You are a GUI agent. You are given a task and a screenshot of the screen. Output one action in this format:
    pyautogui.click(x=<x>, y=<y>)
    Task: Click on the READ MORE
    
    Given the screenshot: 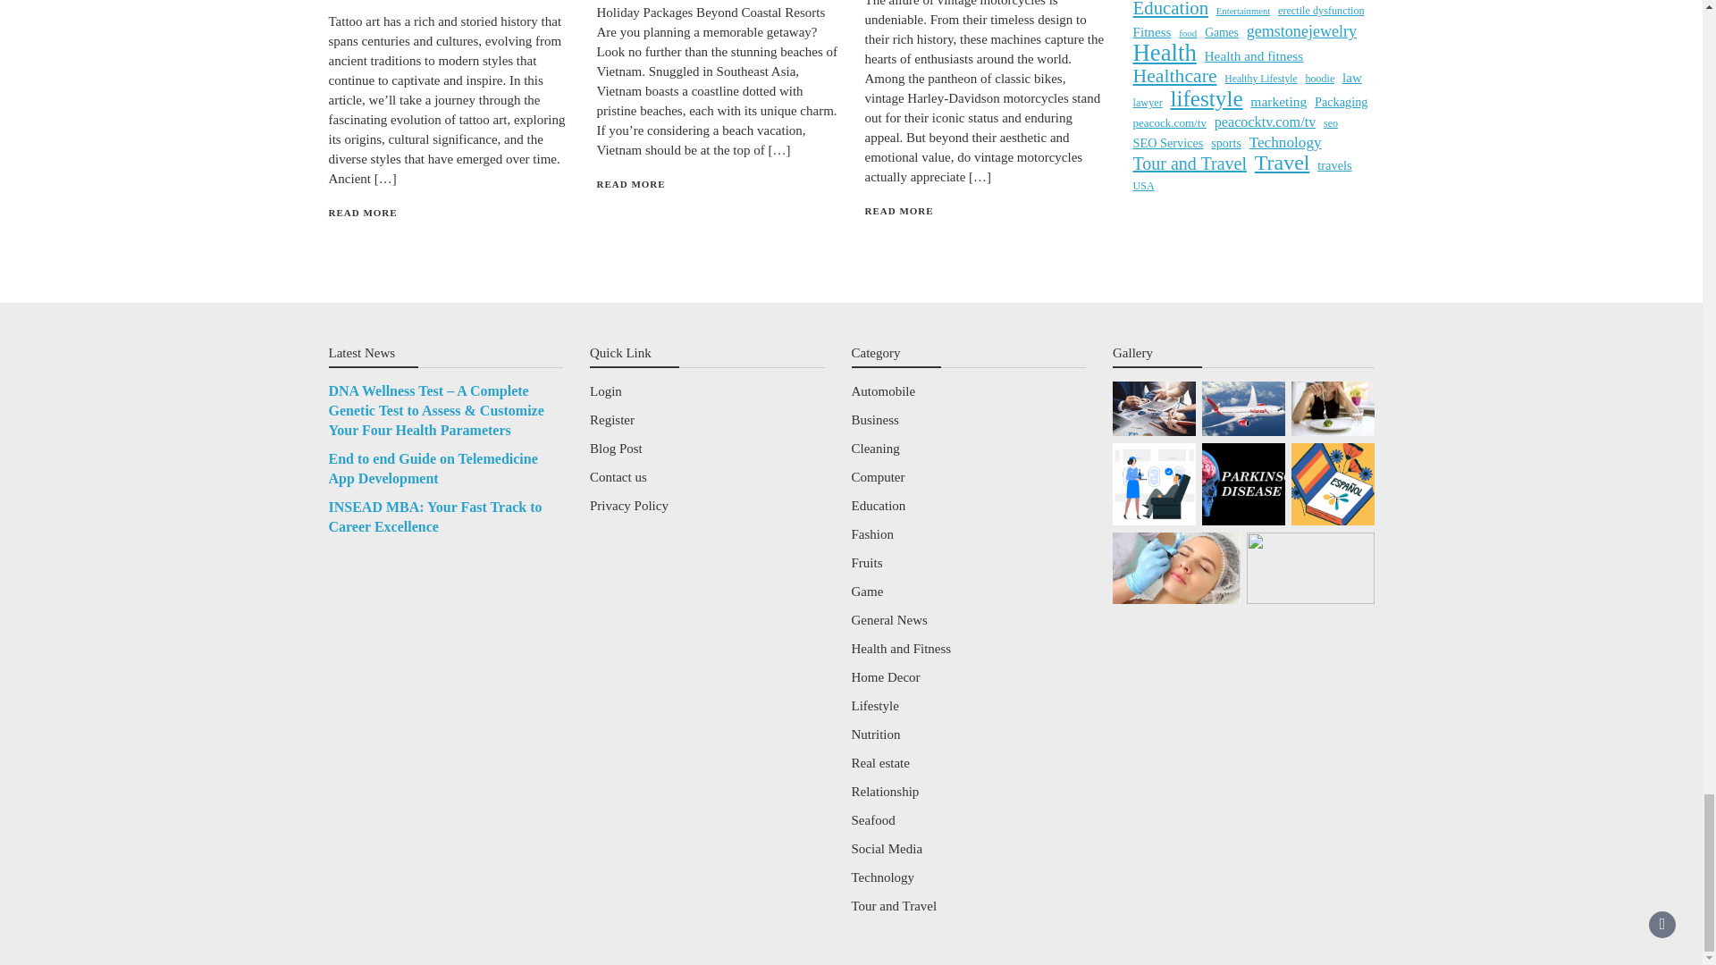 What is the action you would take?
    pyautogui.click(x=363, y=213)
    